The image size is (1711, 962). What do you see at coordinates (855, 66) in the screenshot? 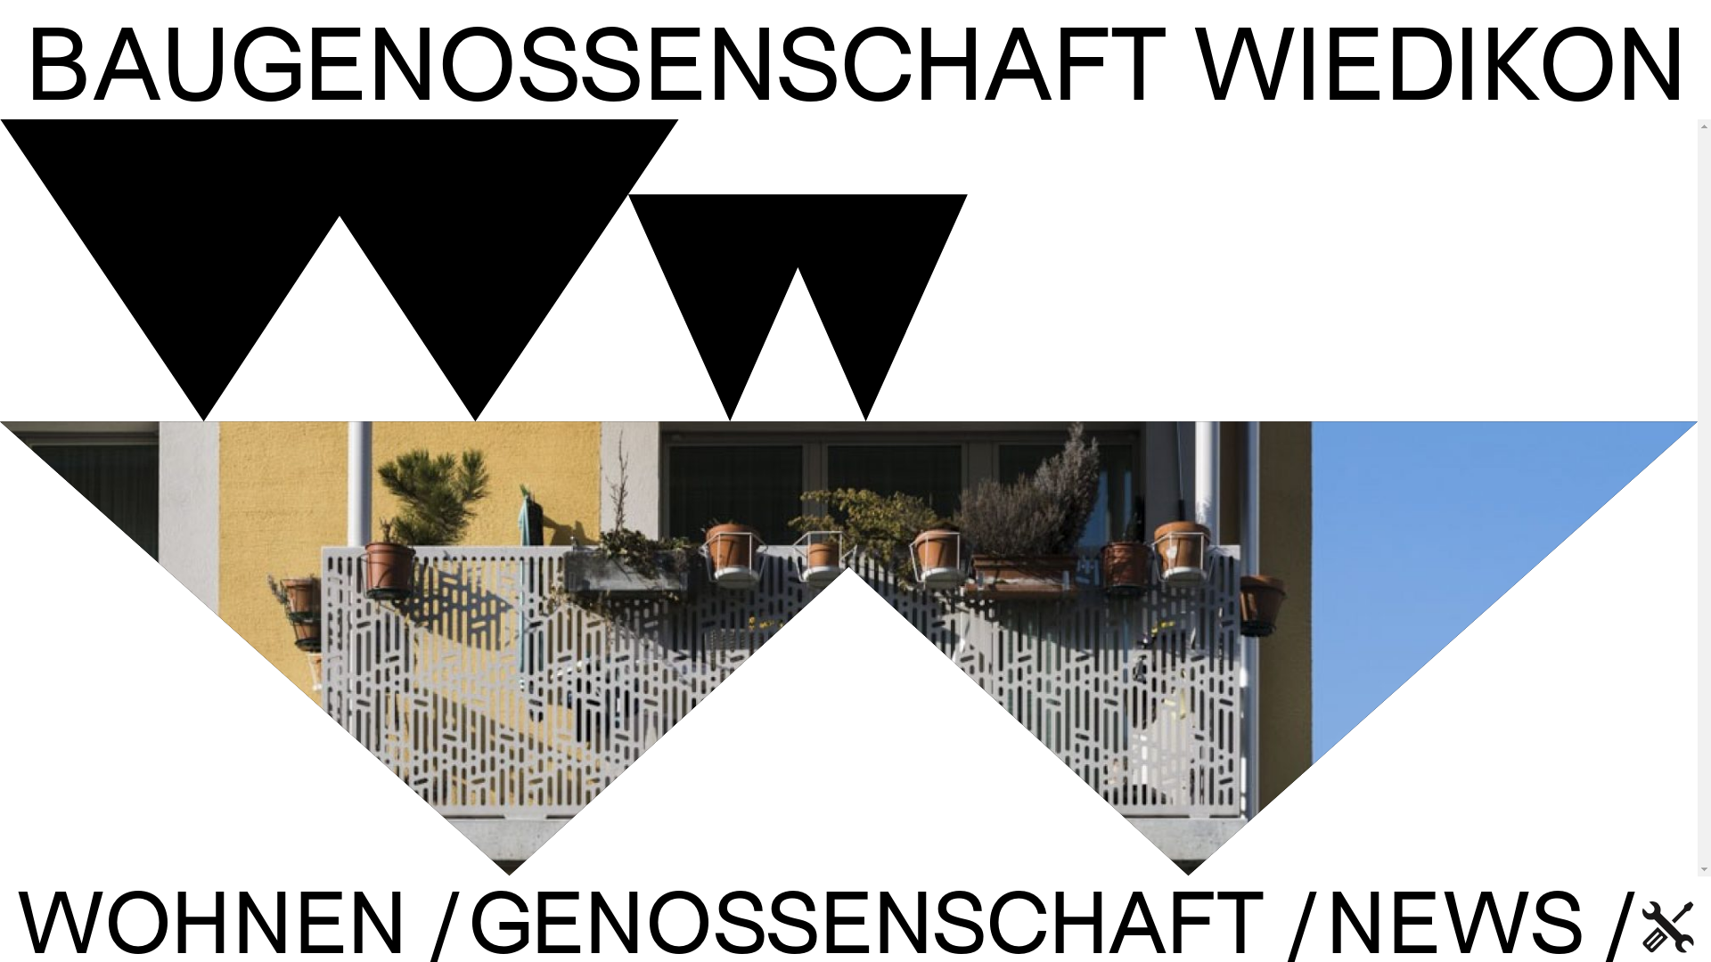
I see `BAUGENOSSENSCHAFT WIEDIKON` at bounding box center [855, 66].